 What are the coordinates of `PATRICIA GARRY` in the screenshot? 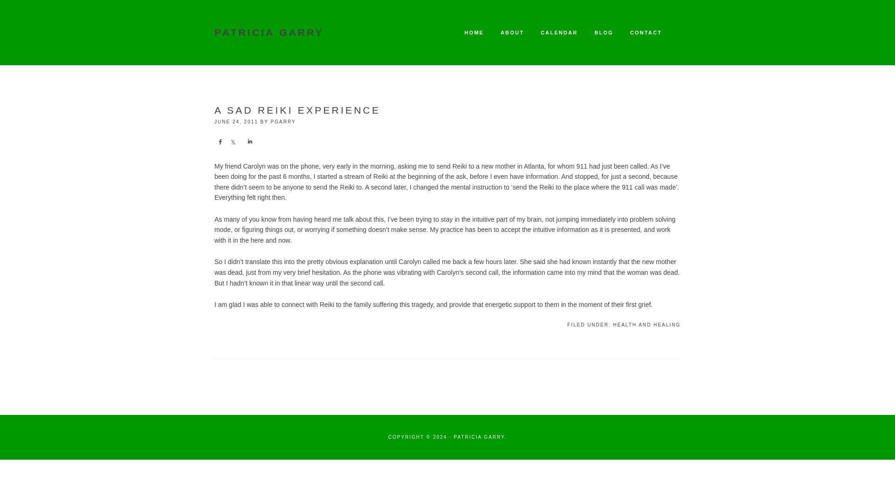 It's located at (269, 33).